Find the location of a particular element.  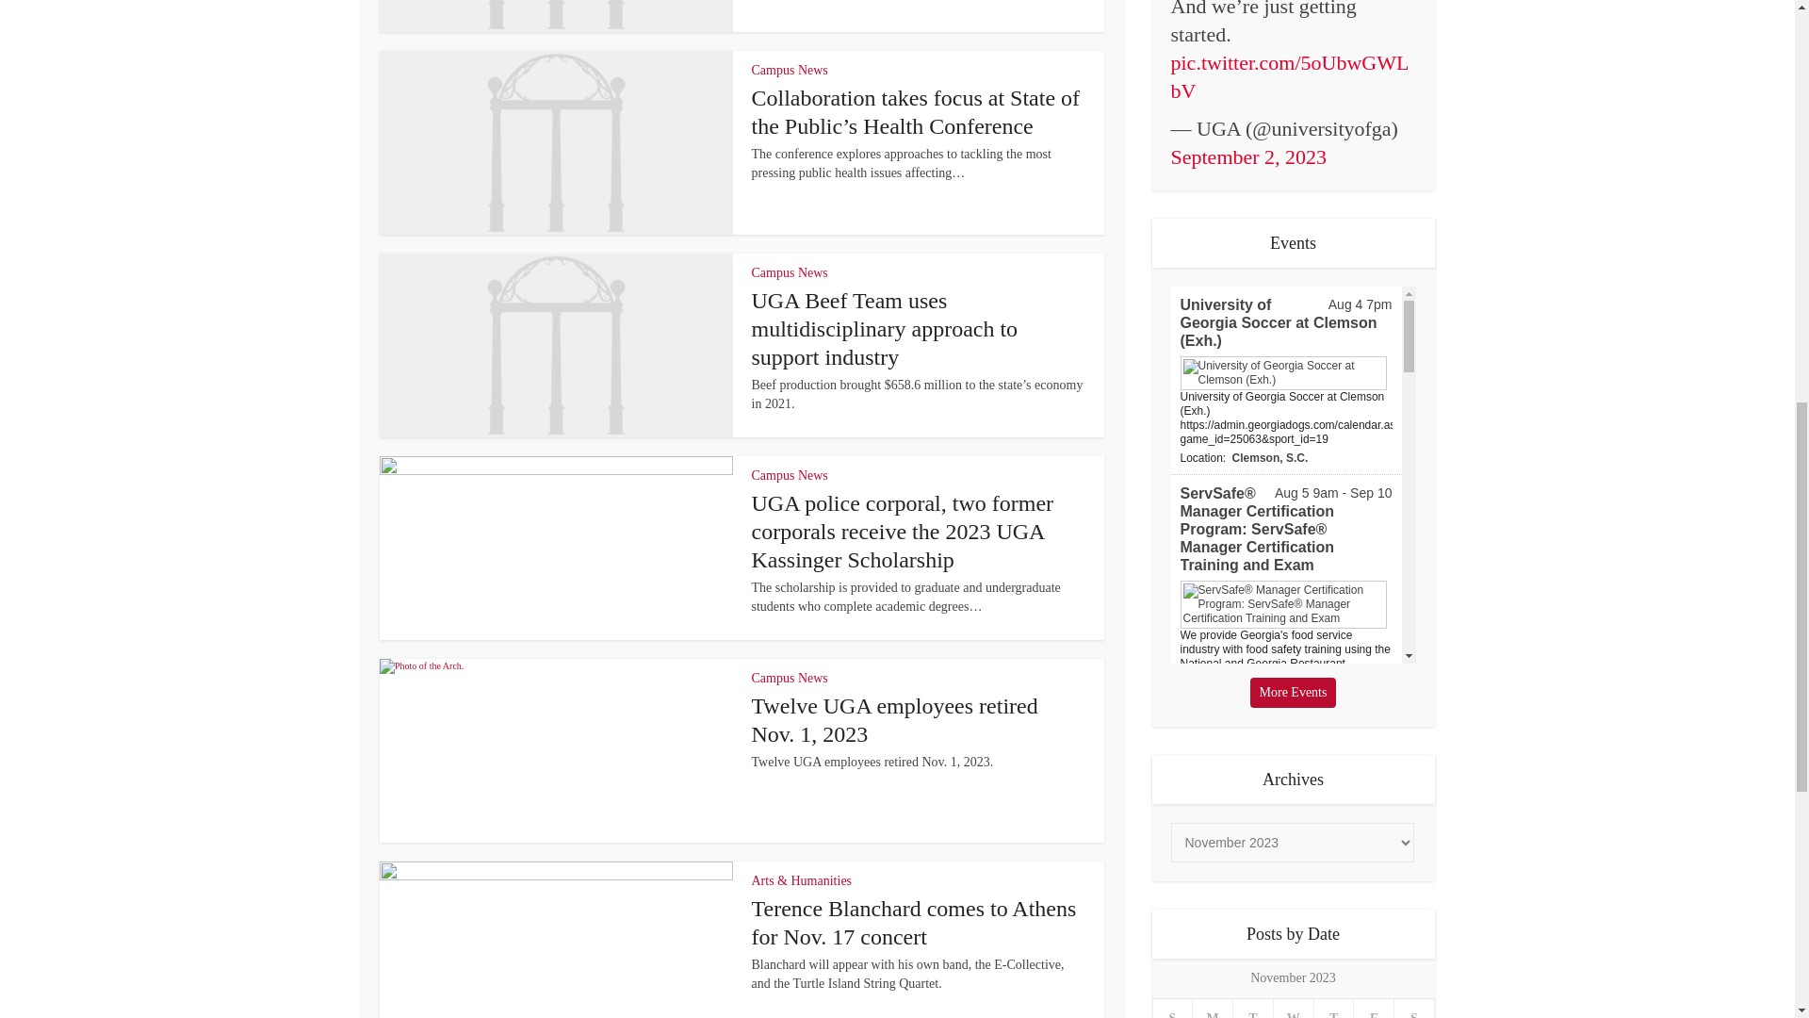

Campus News is located at coordinates (790, 70).